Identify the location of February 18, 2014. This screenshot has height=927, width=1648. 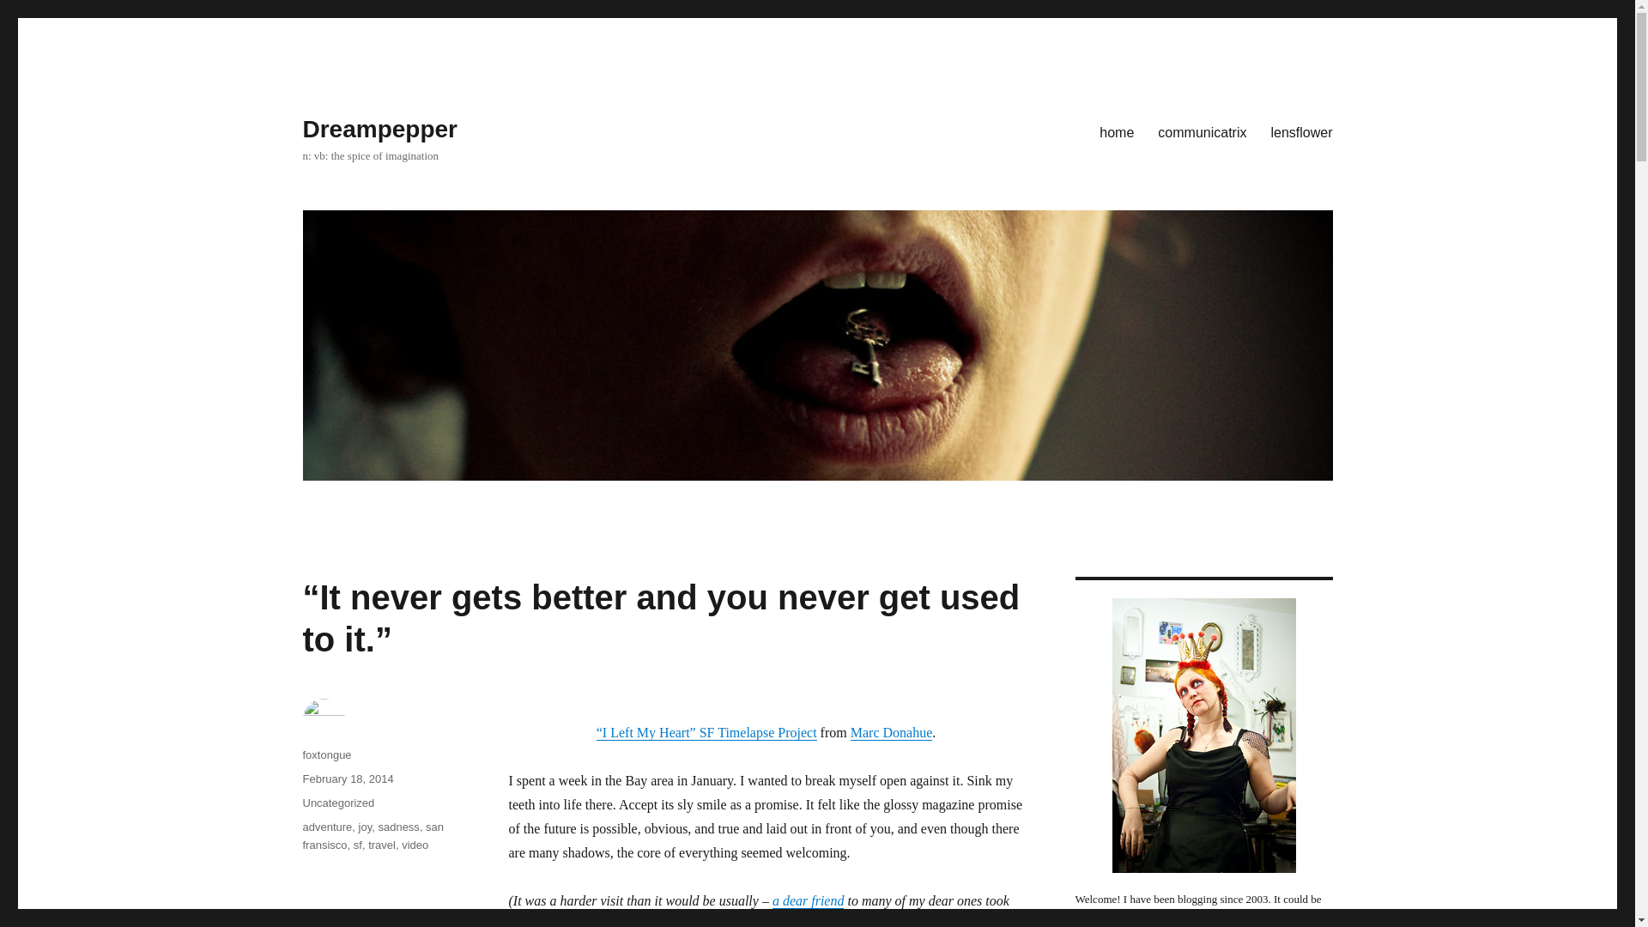
(347, 778).